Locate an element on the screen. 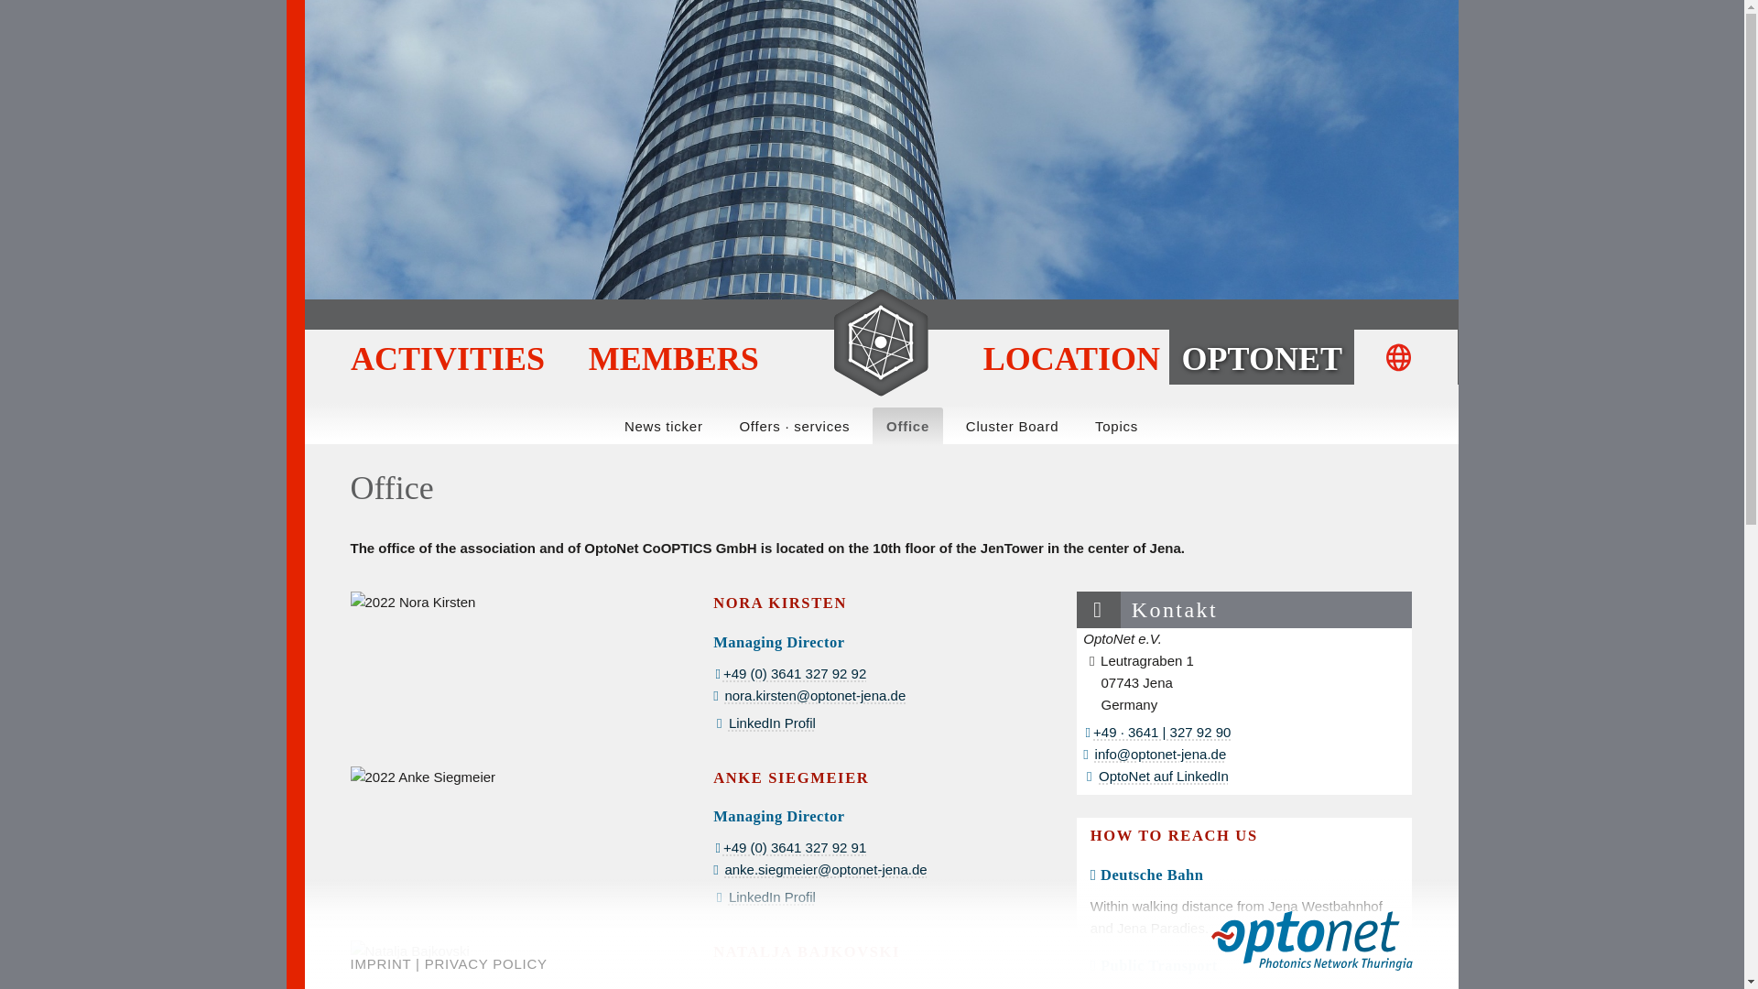 This screenshot has width=1758, height=989. Topics is located at coordinates (1116, 426).